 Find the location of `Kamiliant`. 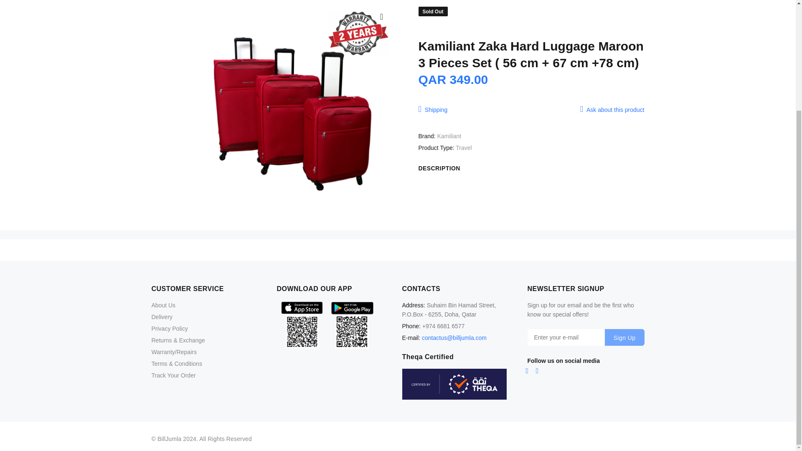

Kamiliant is located at coordinates (449, 136).